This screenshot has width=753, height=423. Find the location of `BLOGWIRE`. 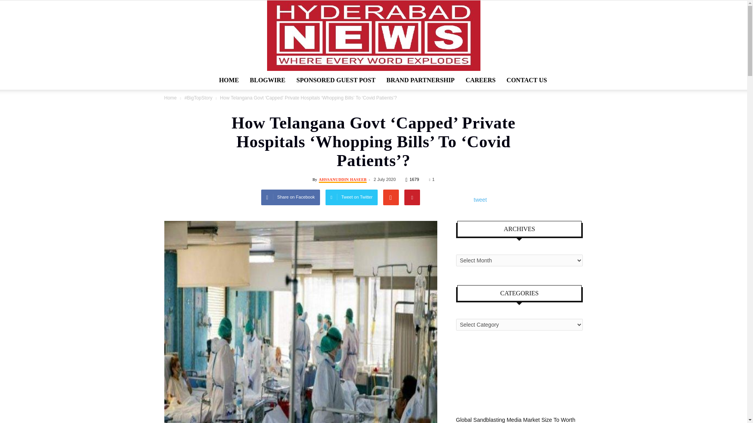

BLOGWIRE is located at coordinates (267, 80).